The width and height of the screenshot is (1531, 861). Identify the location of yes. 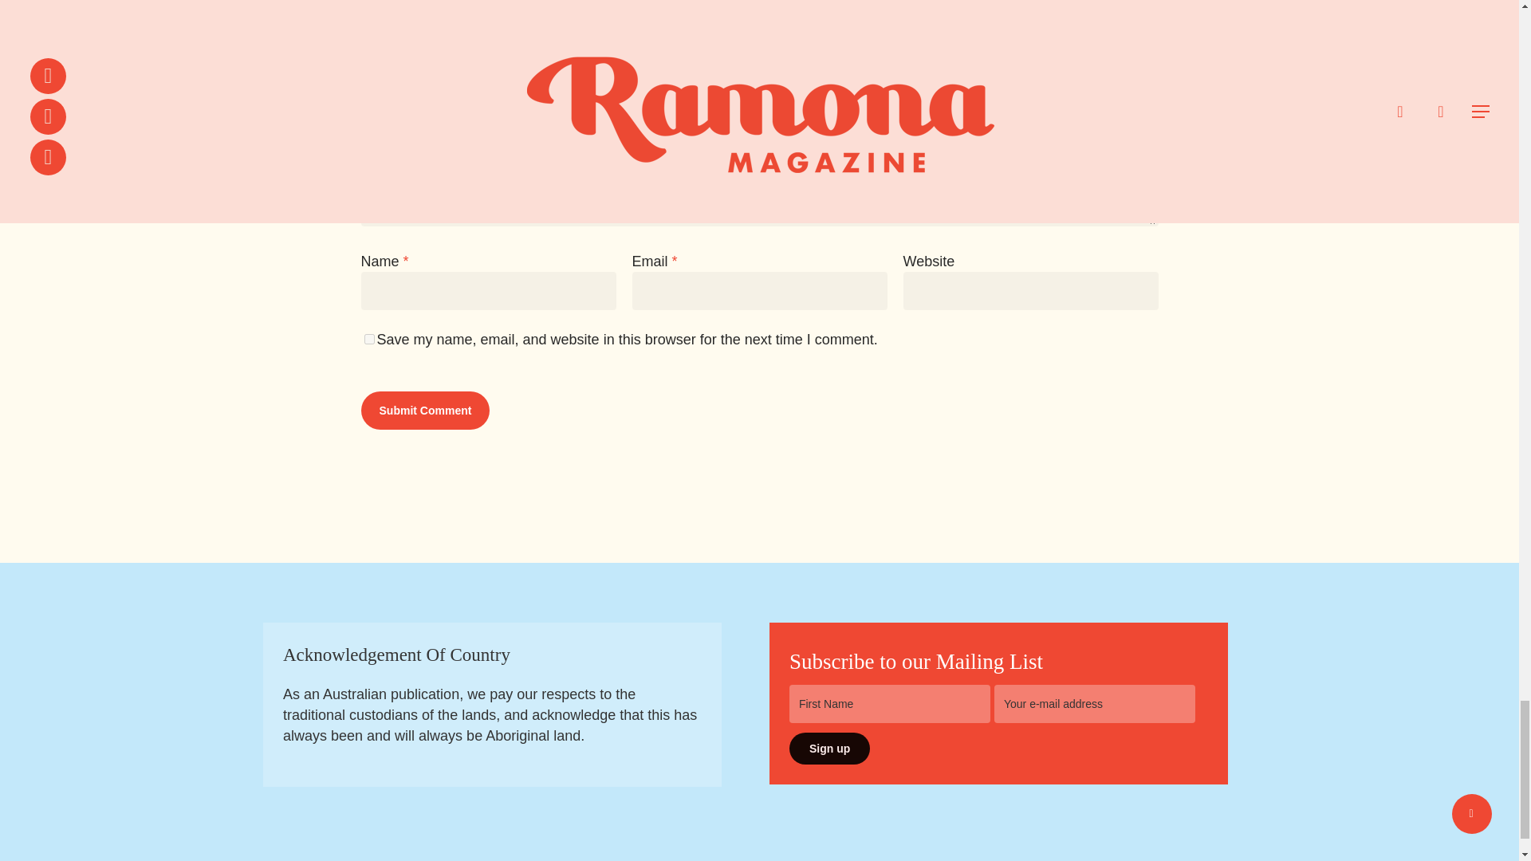
(368, 340).